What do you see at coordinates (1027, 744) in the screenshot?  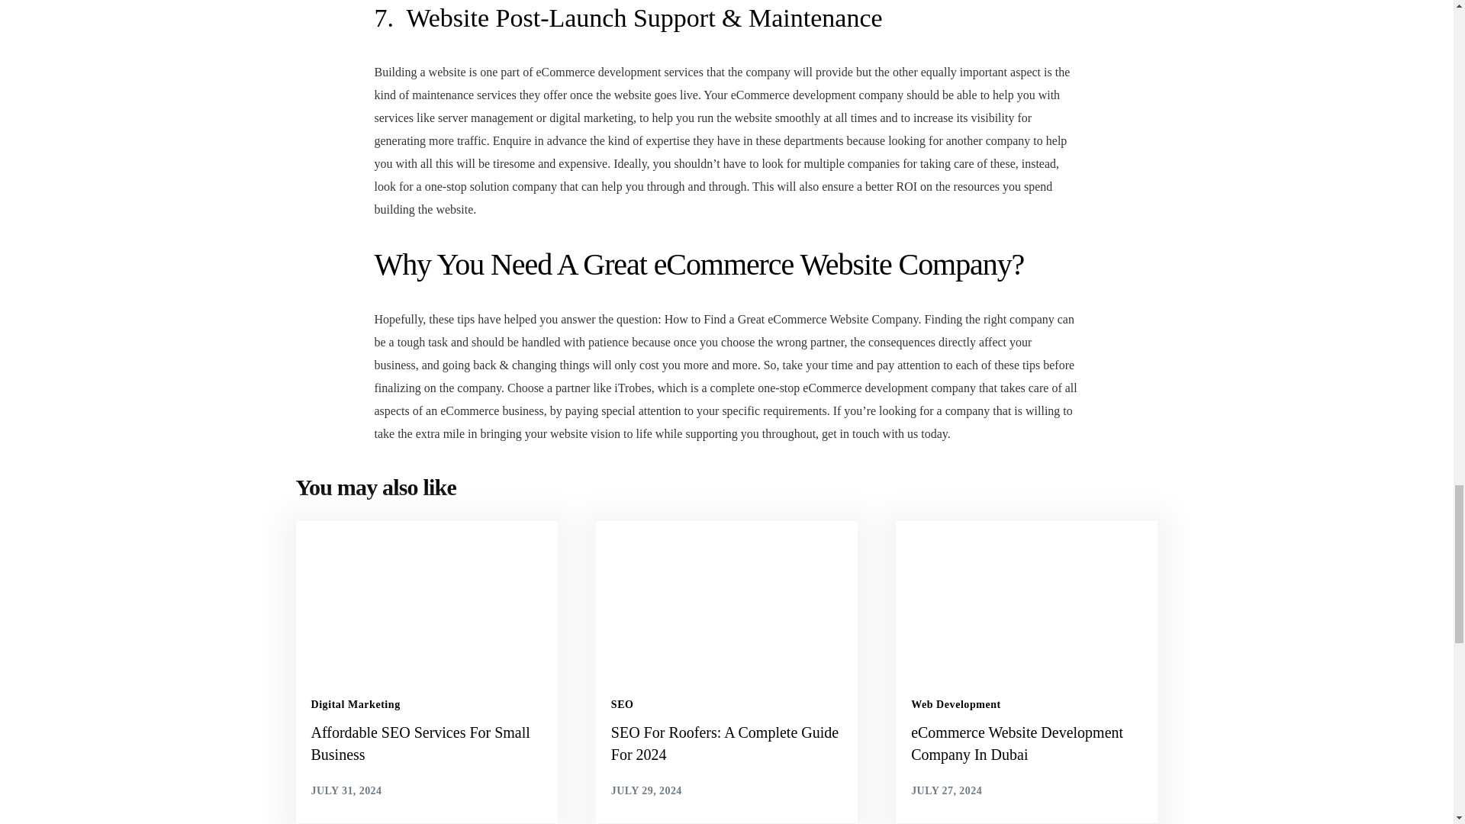 I see `View Post: eCommerce Website Development Company In Dubai ` at bounding box center [1027, 744].